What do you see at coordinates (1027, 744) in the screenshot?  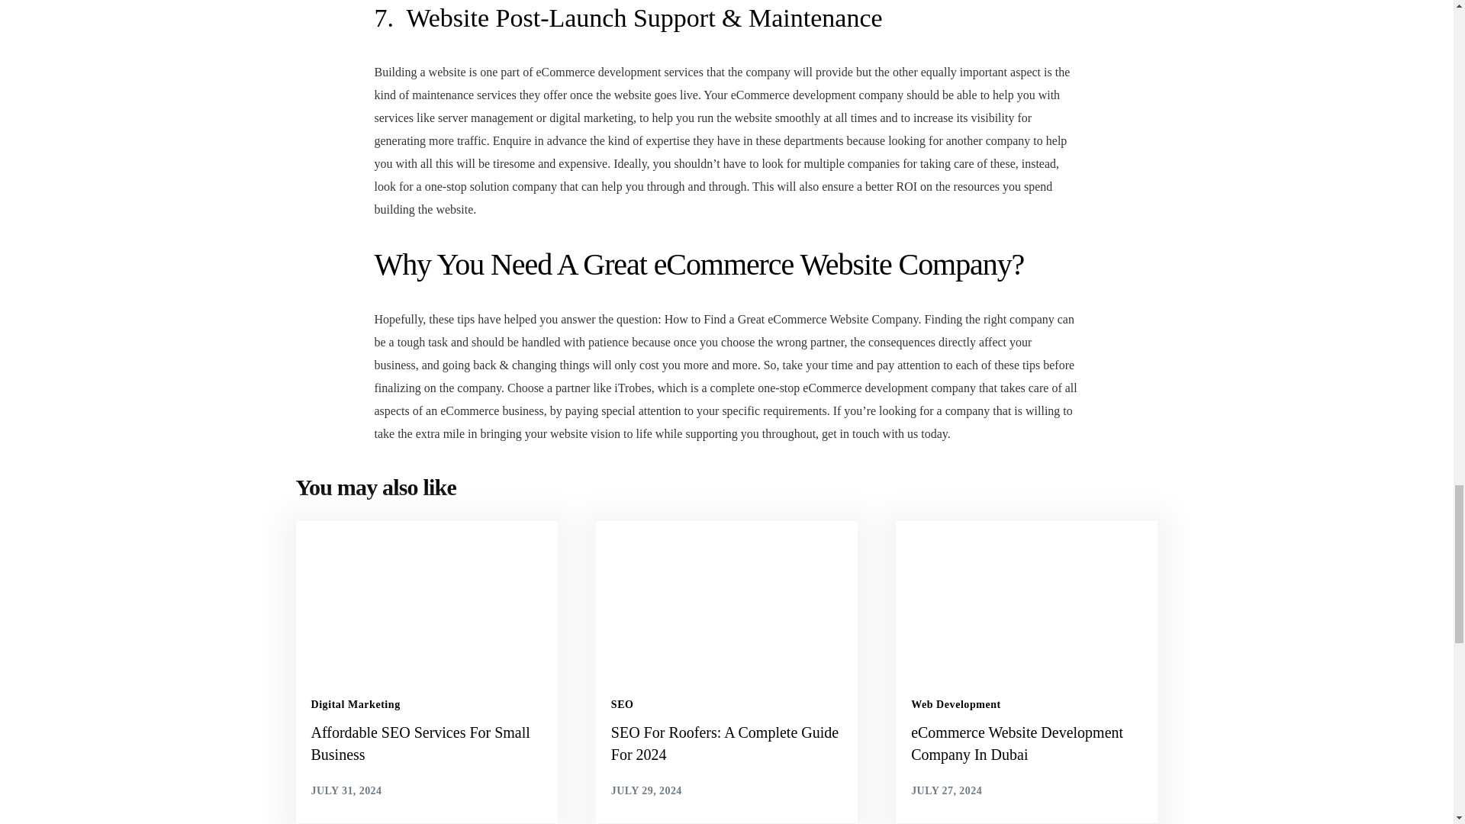 I see `View Post: eCommerce Website Development Company In Dubai ` at bounding box center [1027, 744].